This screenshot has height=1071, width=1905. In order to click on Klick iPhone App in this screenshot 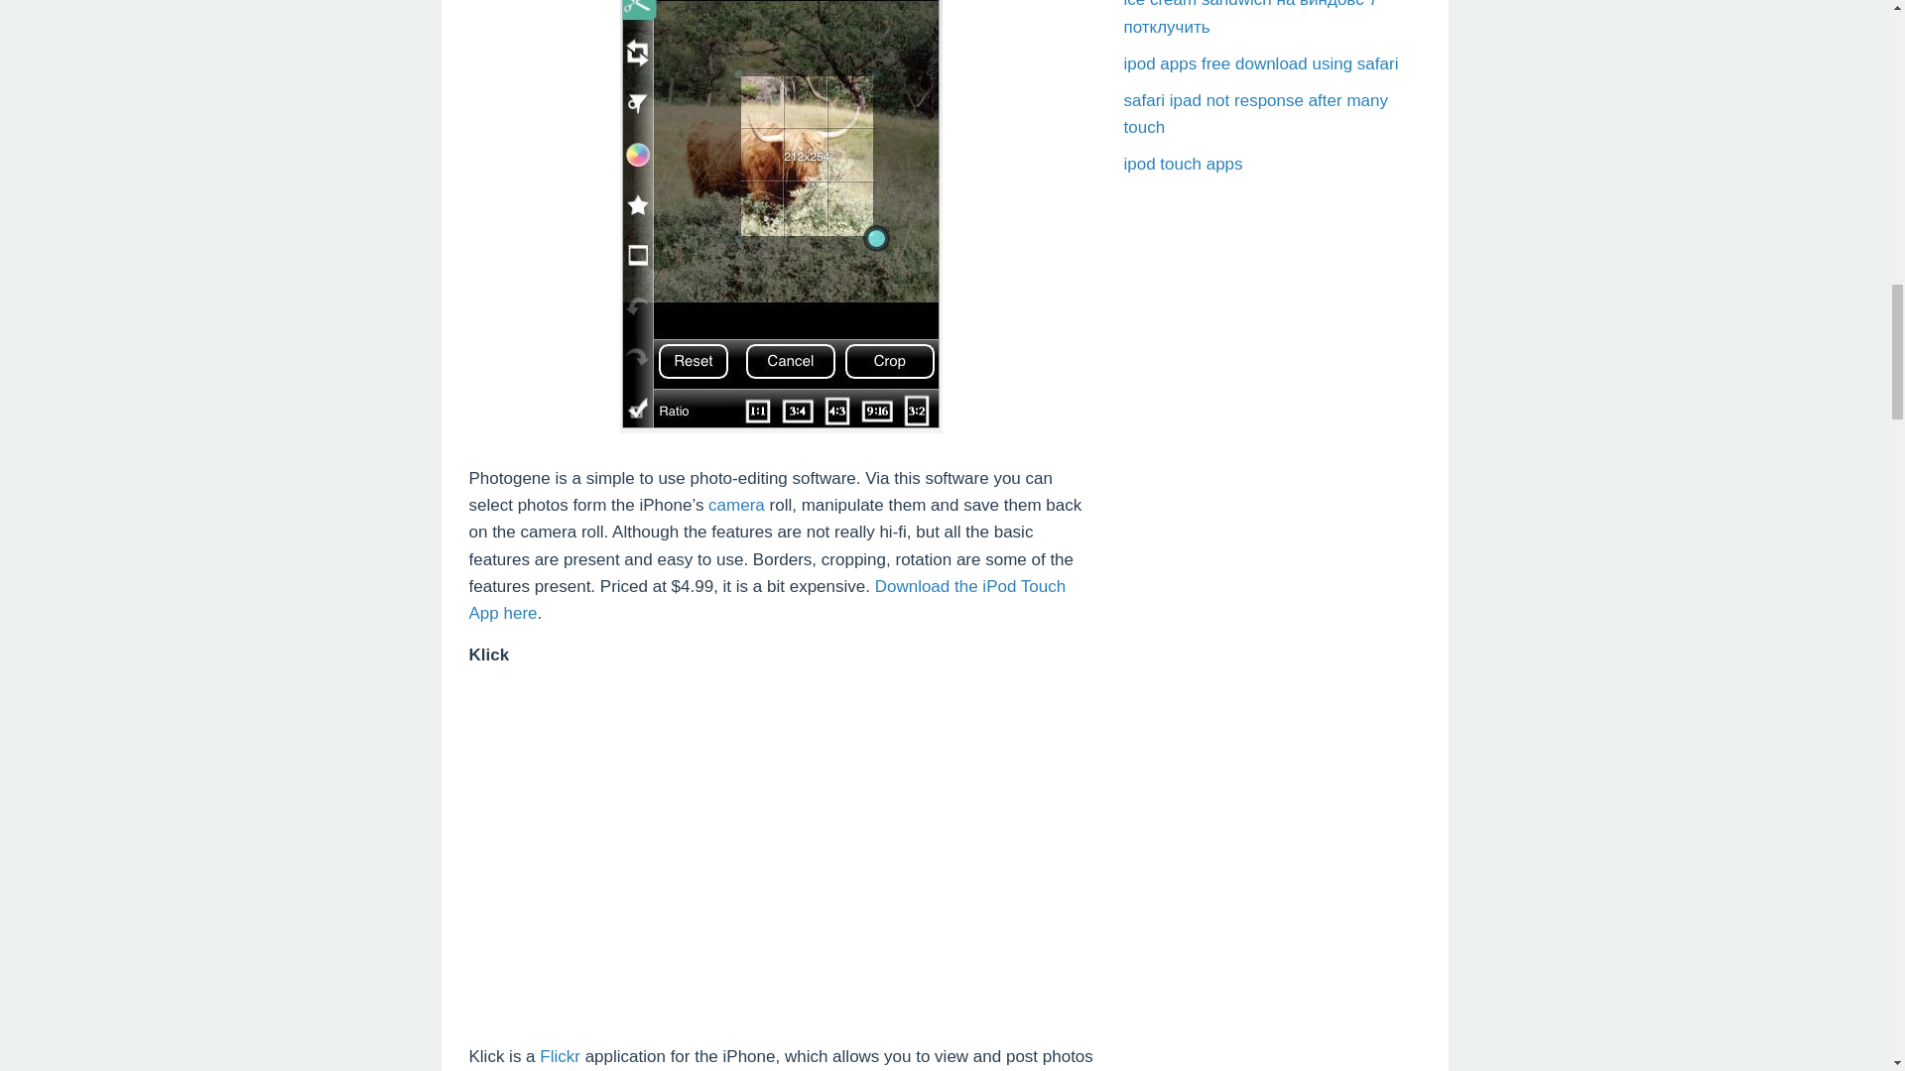, I will do `click(781, 847)`.